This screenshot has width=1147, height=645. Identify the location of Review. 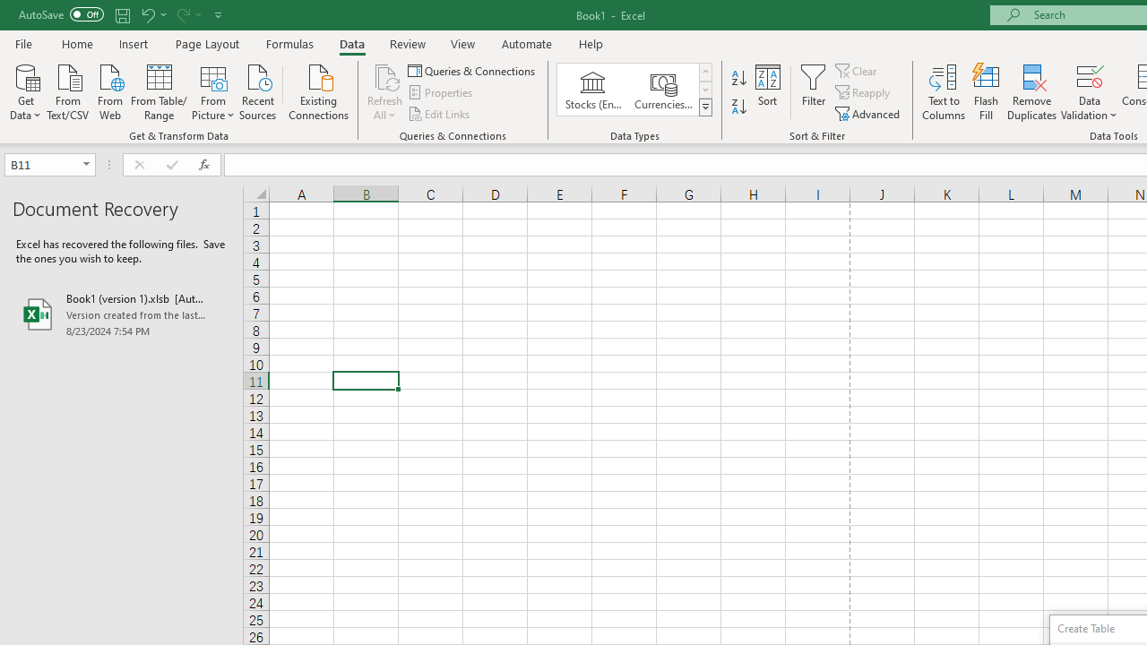
(407, 43).